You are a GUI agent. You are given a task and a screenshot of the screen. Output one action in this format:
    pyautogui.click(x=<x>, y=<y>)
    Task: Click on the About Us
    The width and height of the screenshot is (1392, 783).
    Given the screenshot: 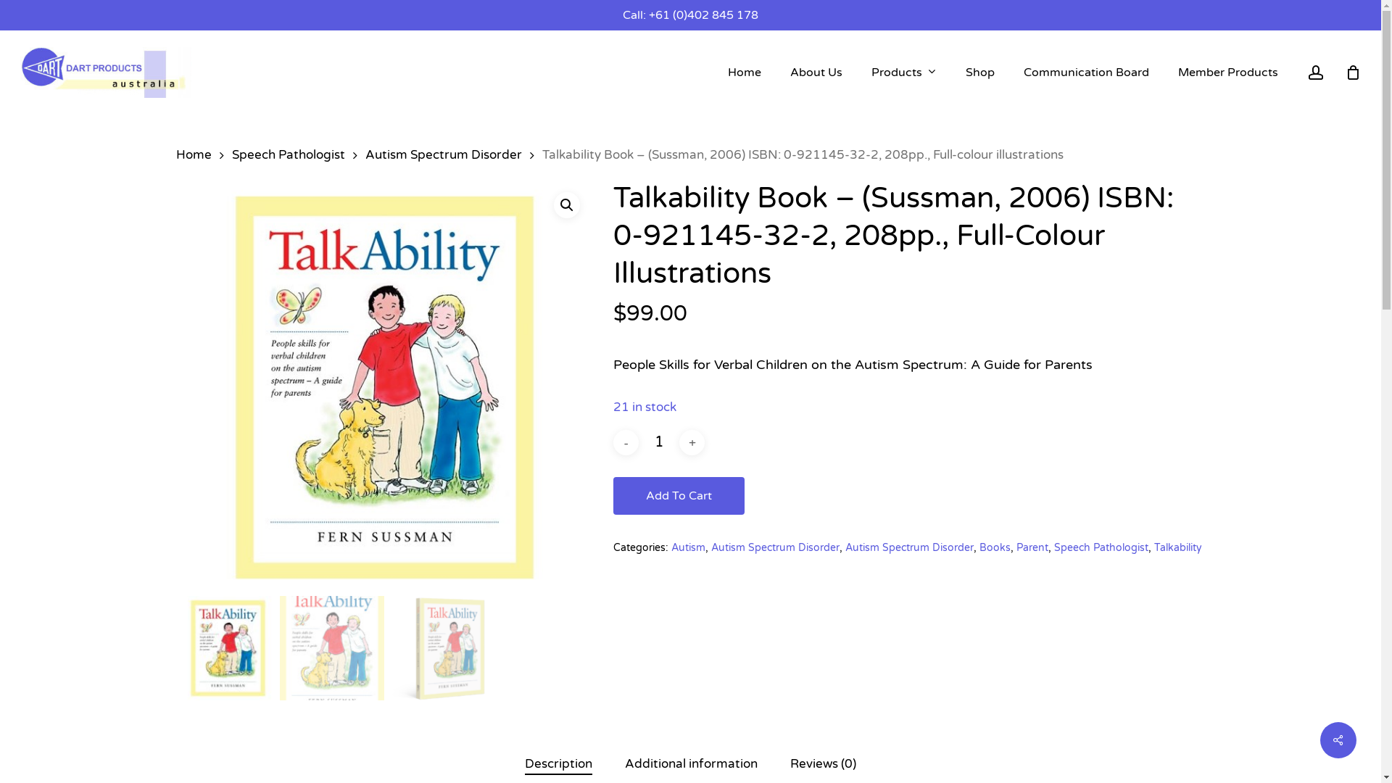 What is the action you would take?
    pyautogui.click(x=816, y=72)
    